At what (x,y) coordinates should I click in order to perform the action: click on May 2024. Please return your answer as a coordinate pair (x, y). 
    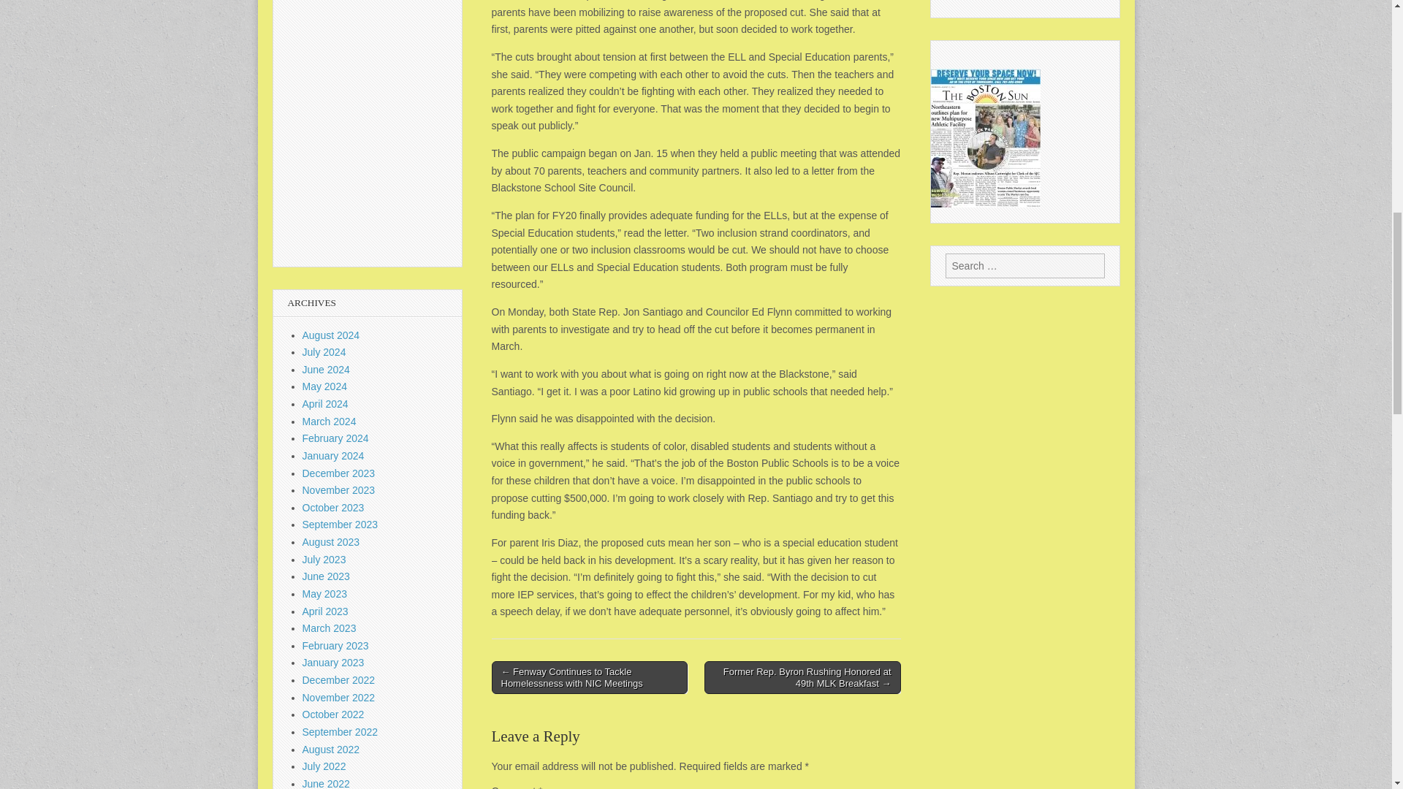
    Looking at the image, I should click on (324, 386).